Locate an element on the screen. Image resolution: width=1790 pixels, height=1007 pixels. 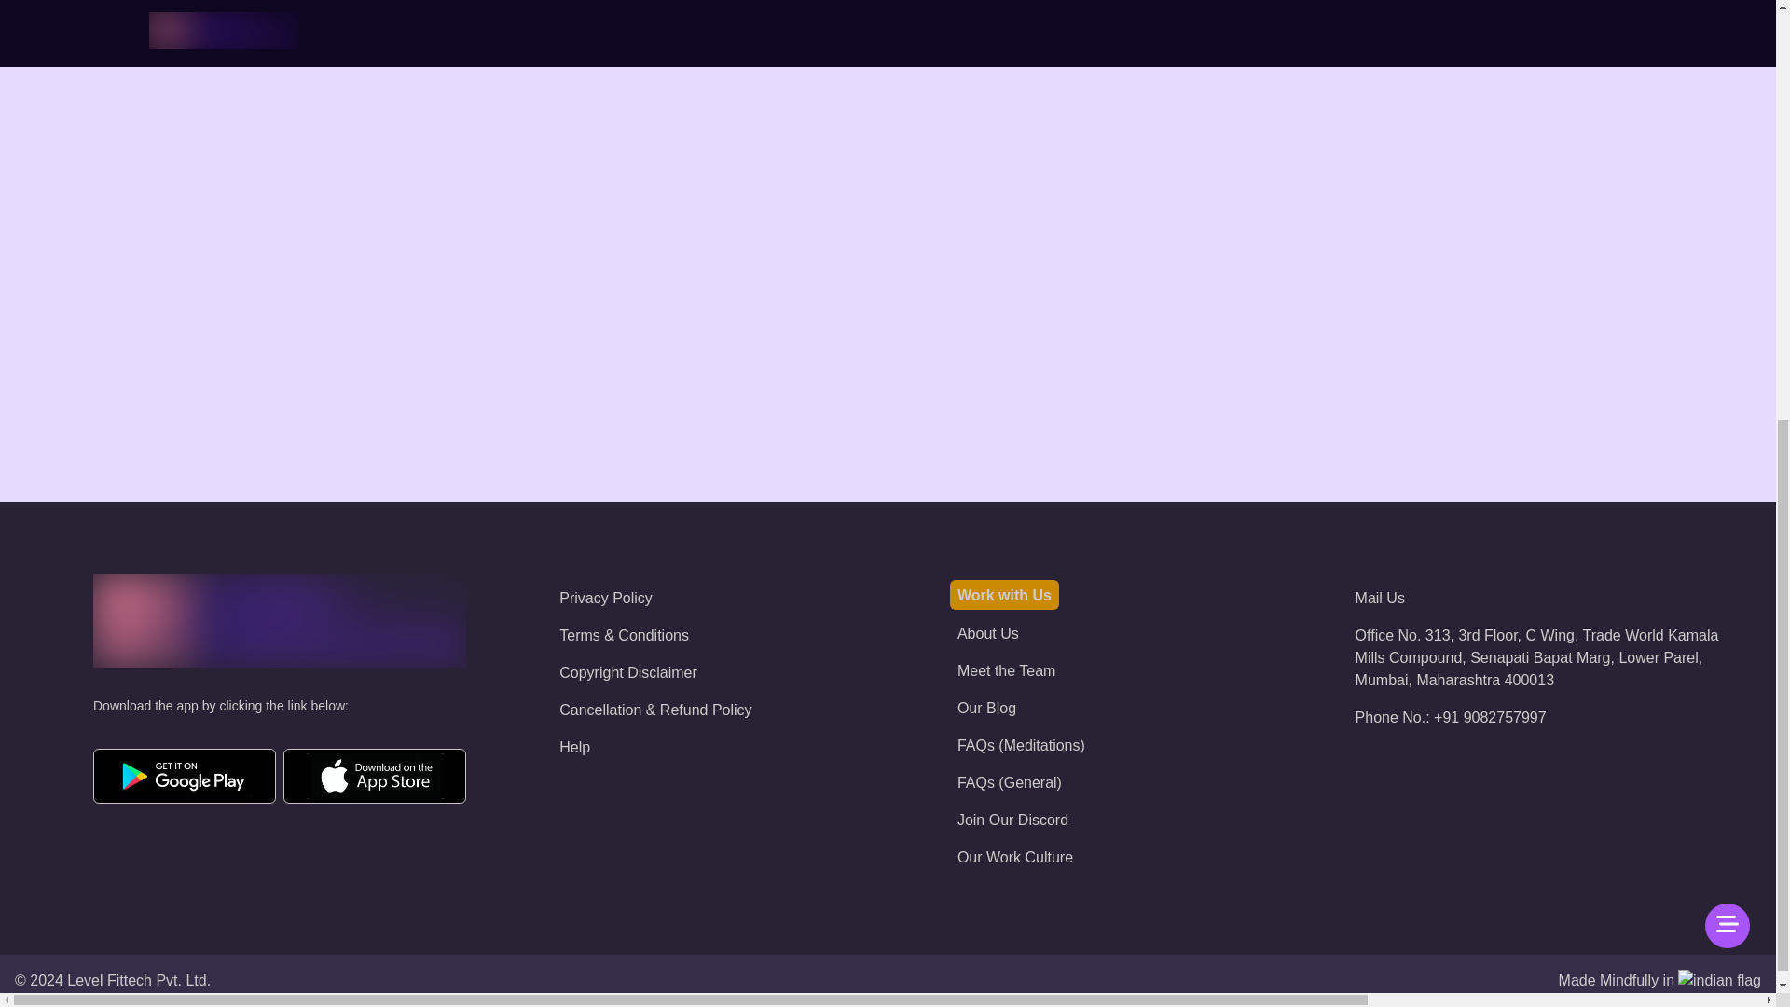
Our Blog is located at coordinates (986, 707).